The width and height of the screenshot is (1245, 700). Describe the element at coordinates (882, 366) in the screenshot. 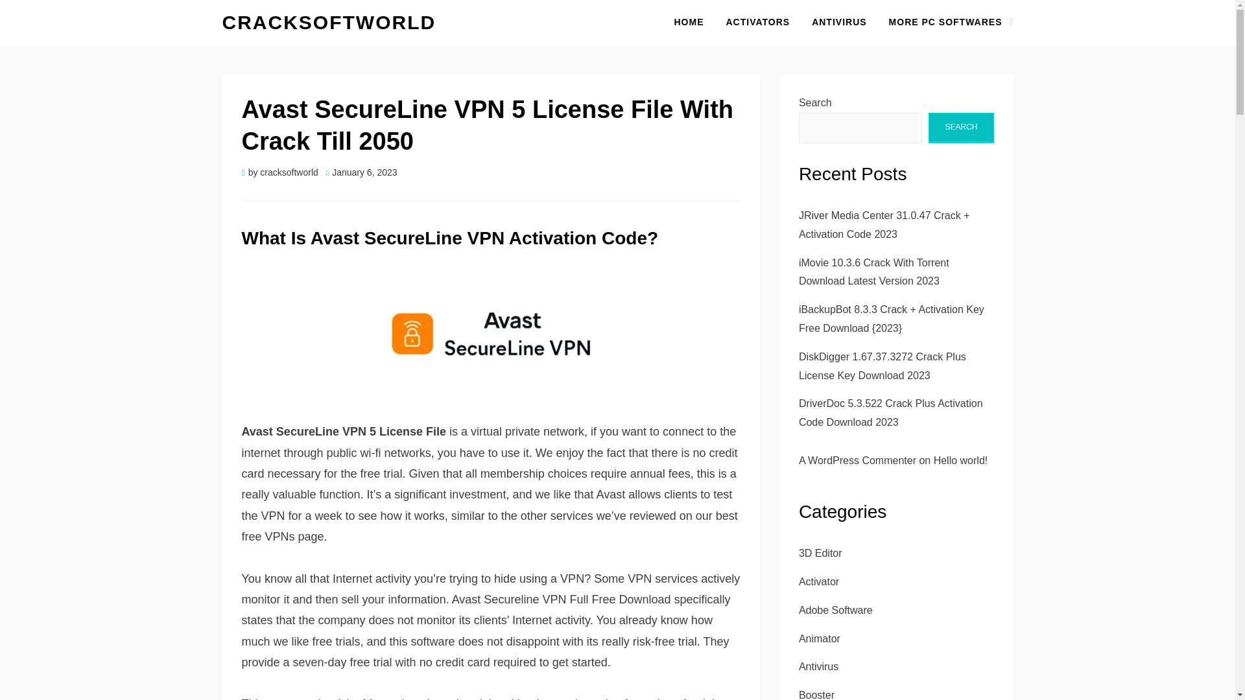

I see `DiskDigger 1.67.37.3272 Crack Plus License Key Download 2023` at that location.